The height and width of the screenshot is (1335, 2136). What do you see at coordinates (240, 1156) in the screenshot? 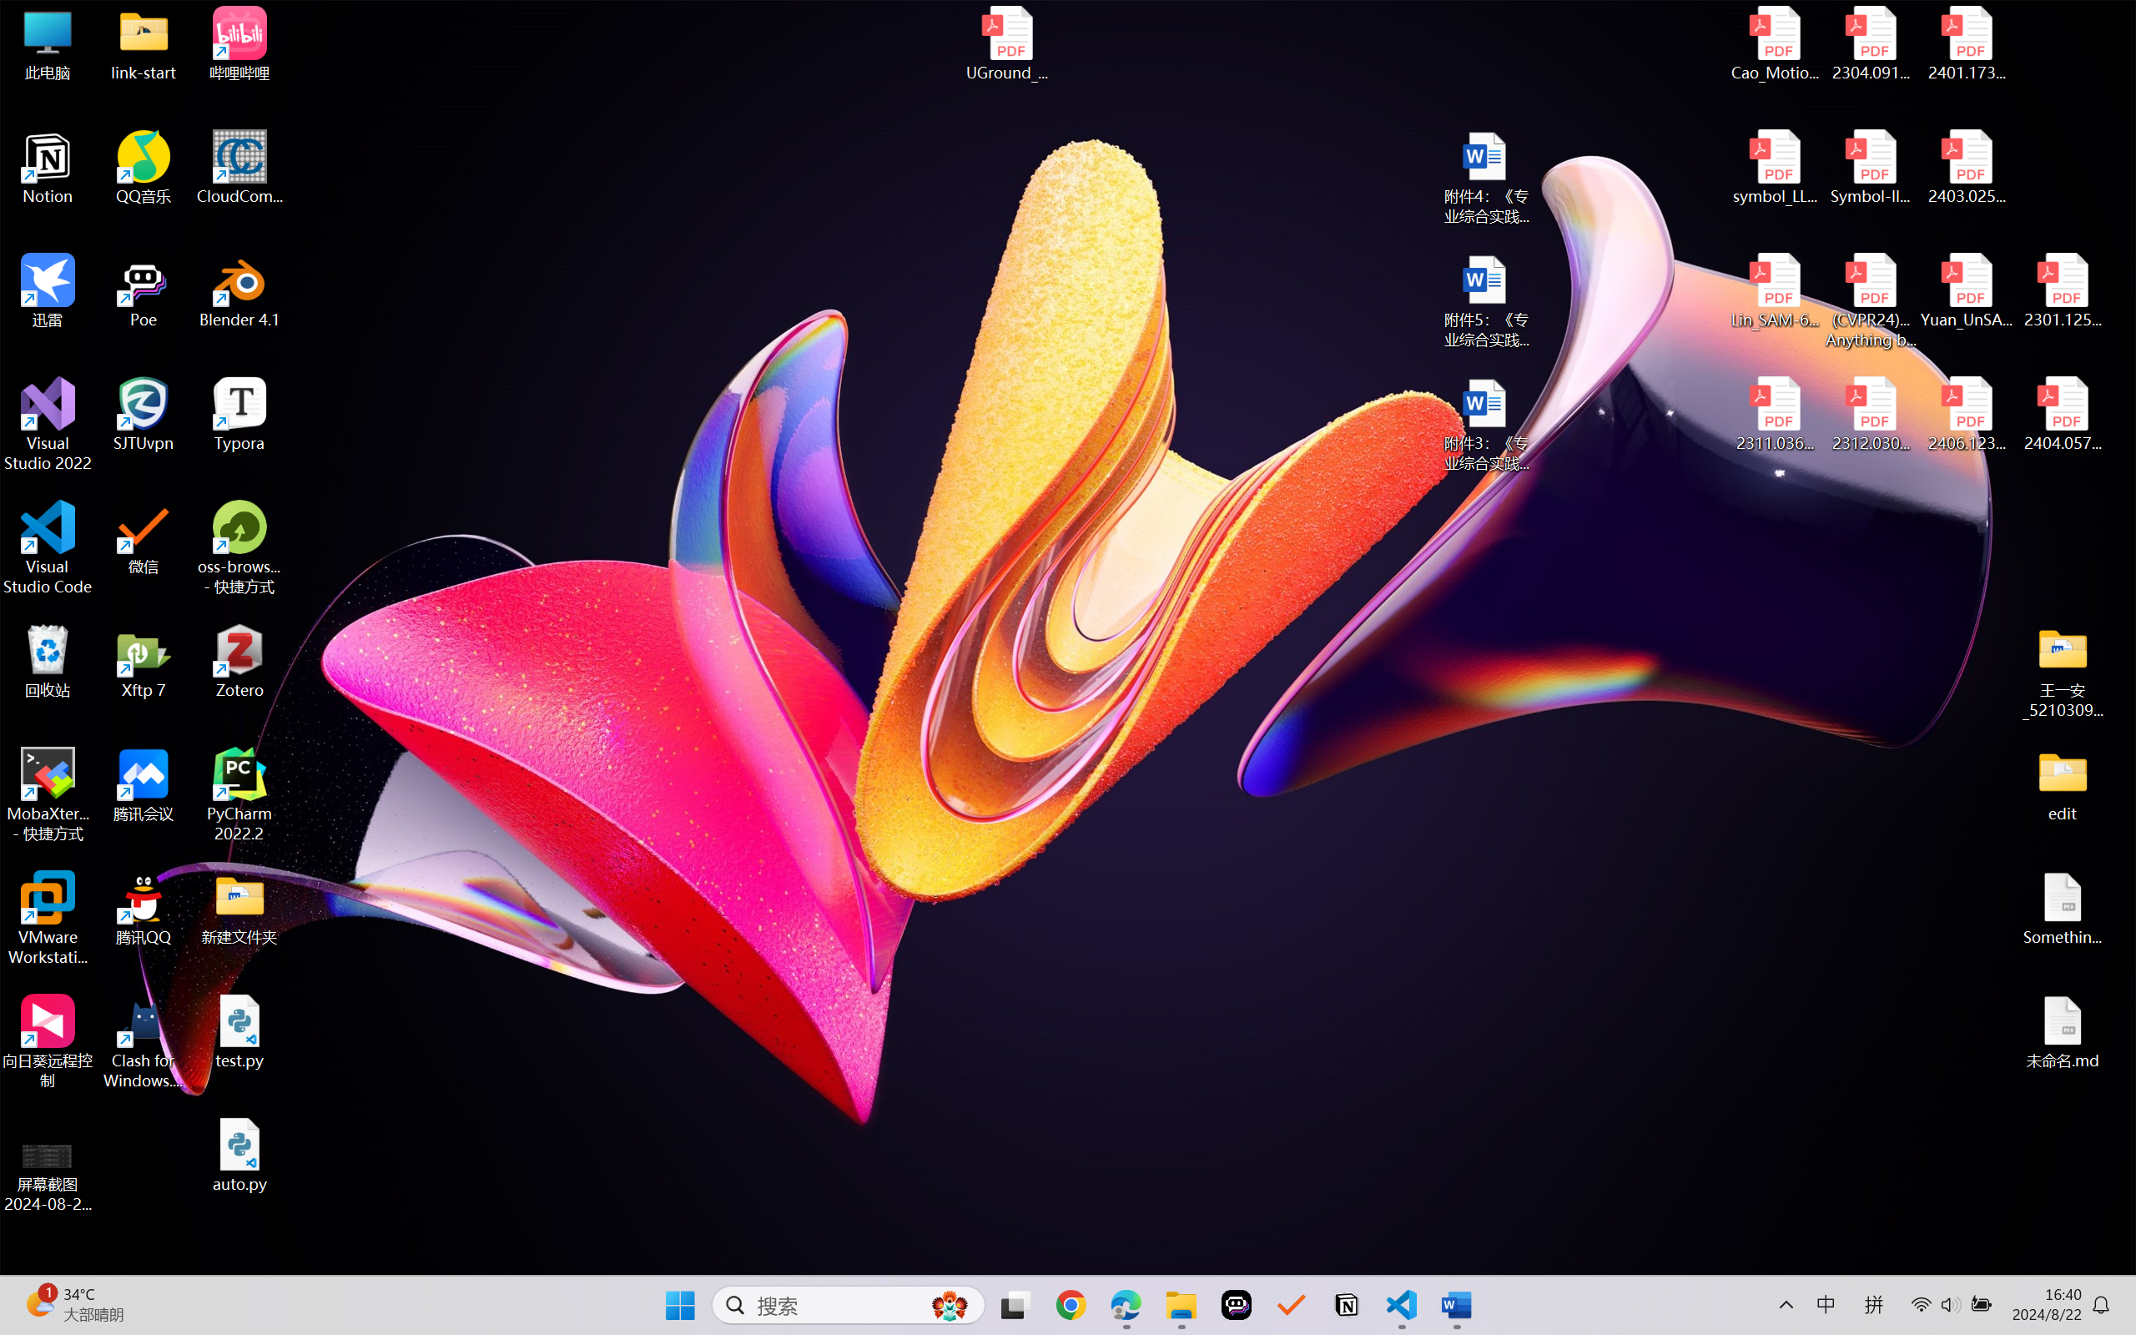
I see `auto.py` at bounding box center [240, 1156].